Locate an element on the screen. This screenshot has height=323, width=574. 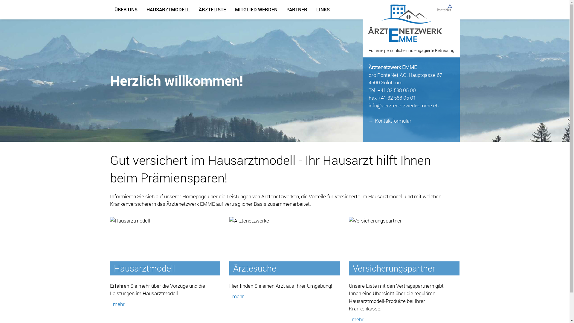
mehr is located at coordinates (237, 296).